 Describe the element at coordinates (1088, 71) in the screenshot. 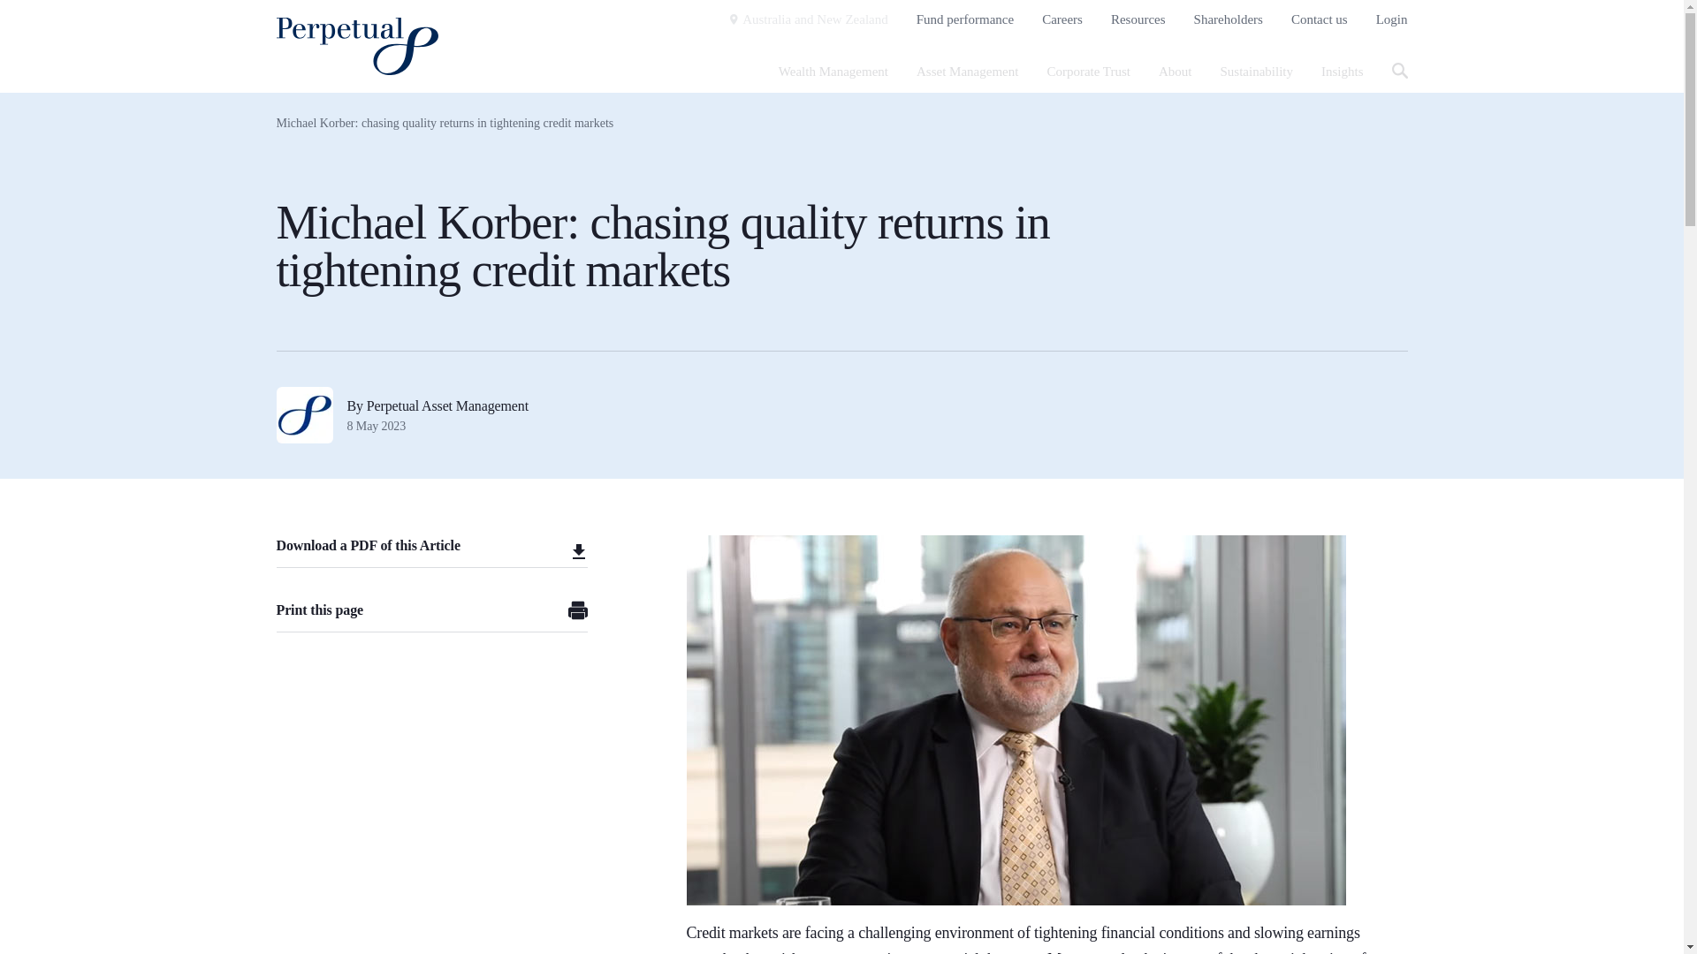

I see `Corporate Trust` at that location.